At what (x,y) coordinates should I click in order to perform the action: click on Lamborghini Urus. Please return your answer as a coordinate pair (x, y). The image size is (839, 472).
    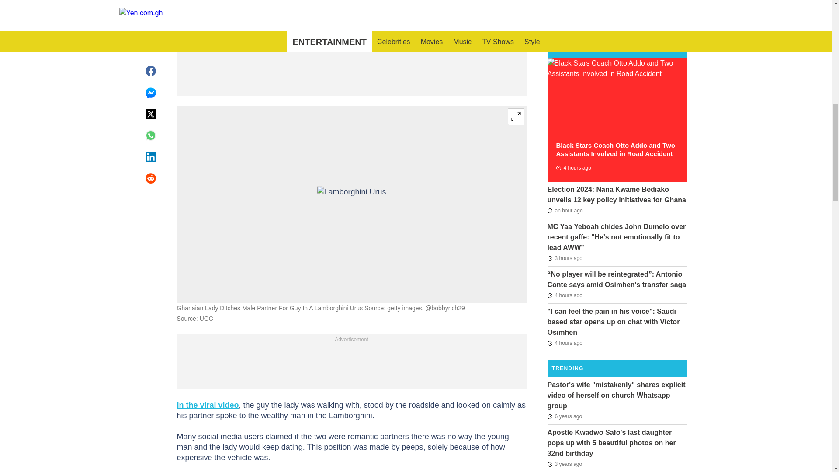
    Looking at the image, I should click on (351, 204).